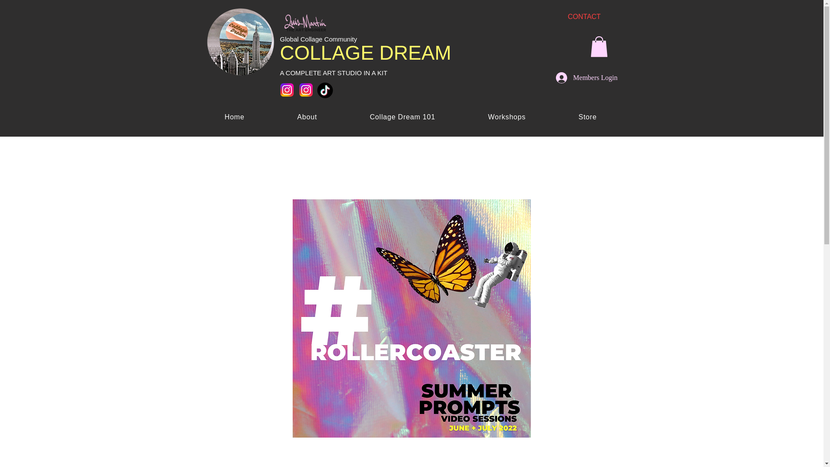 The image size is (830, 467). I want to click on Store, so click(587, 117).